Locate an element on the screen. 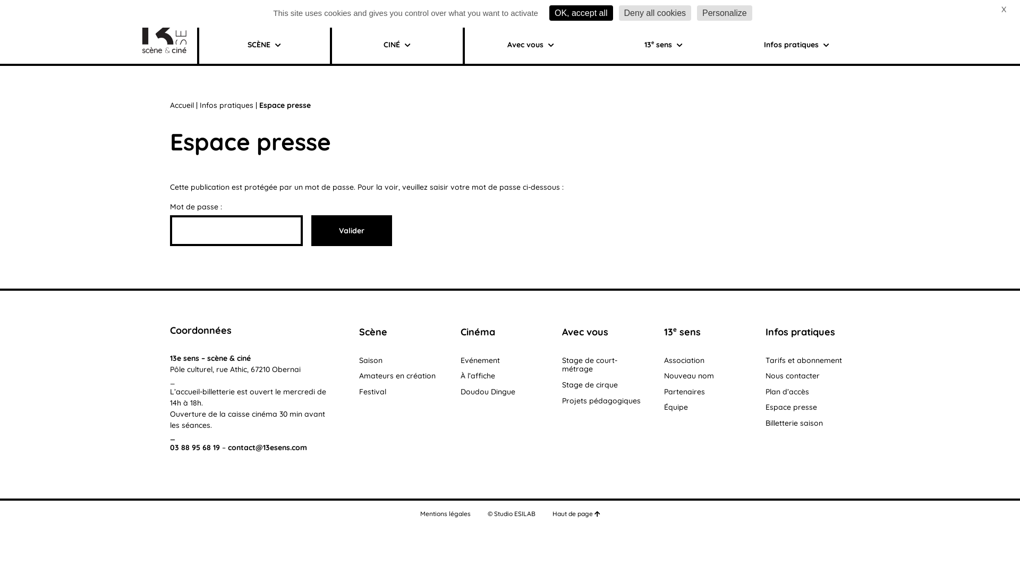 The height and width of the screenshot is (574, 1020). Espace presse is located at coordinates (792, 407).